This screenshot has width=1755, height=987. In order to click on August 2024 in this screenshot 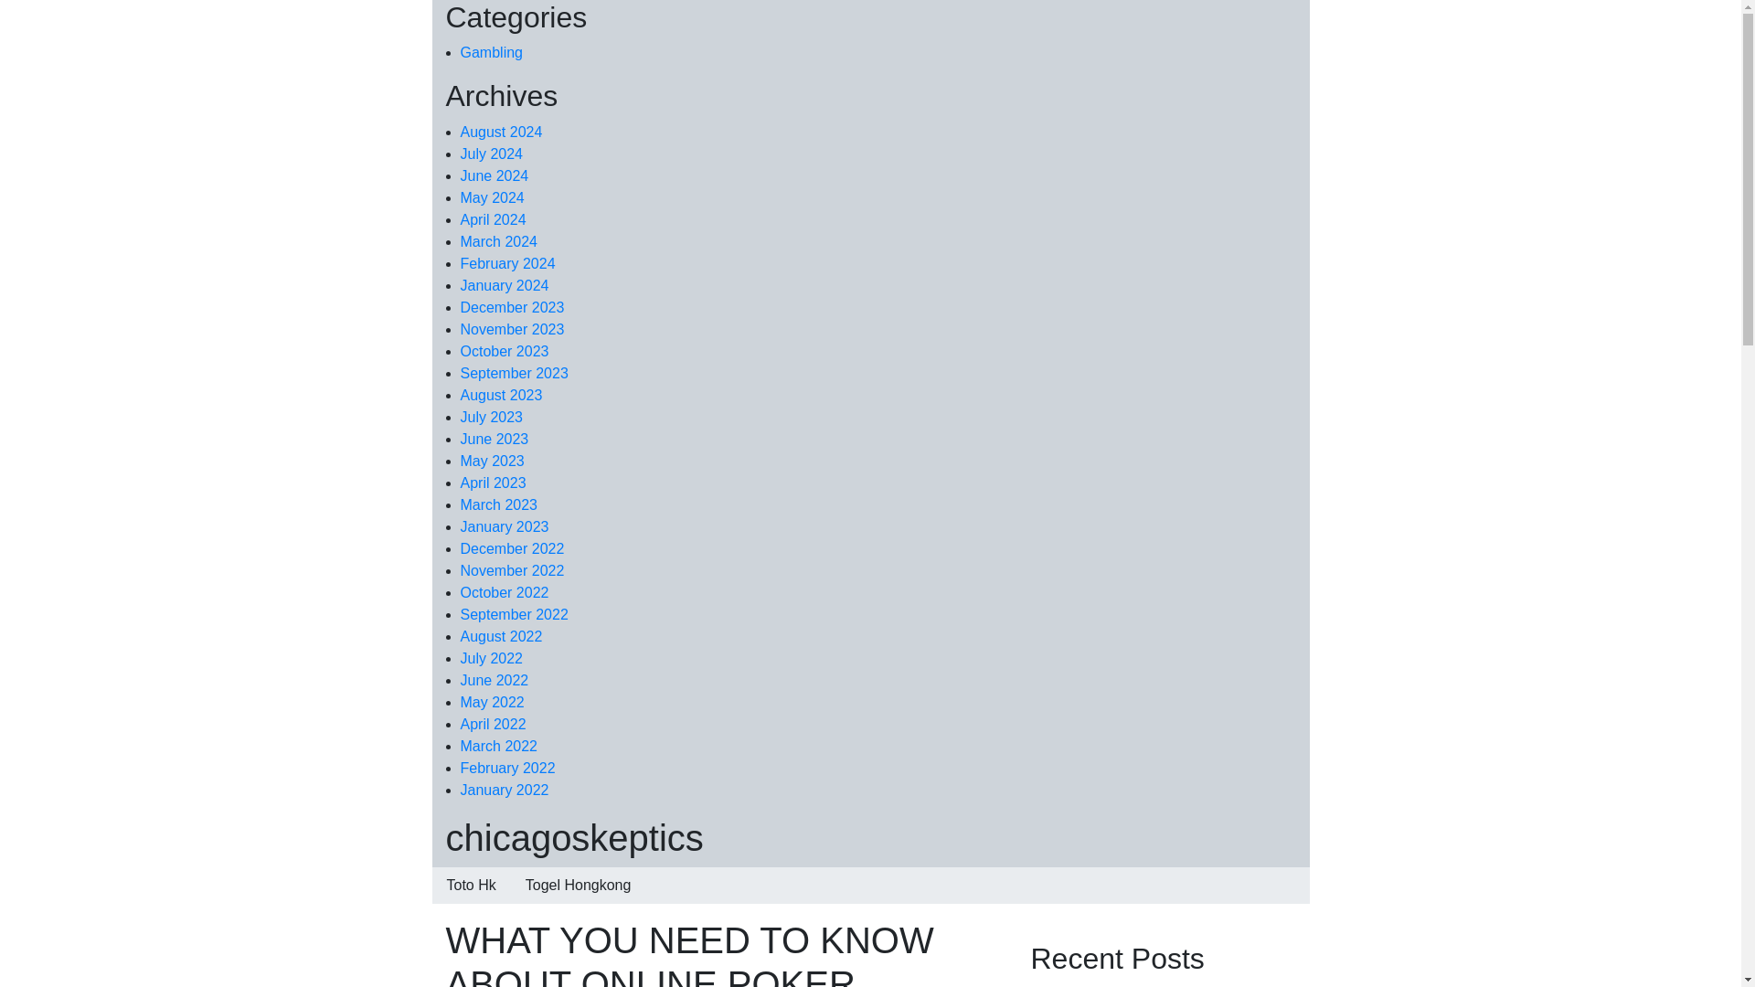, I will do `click(501, 132)`.